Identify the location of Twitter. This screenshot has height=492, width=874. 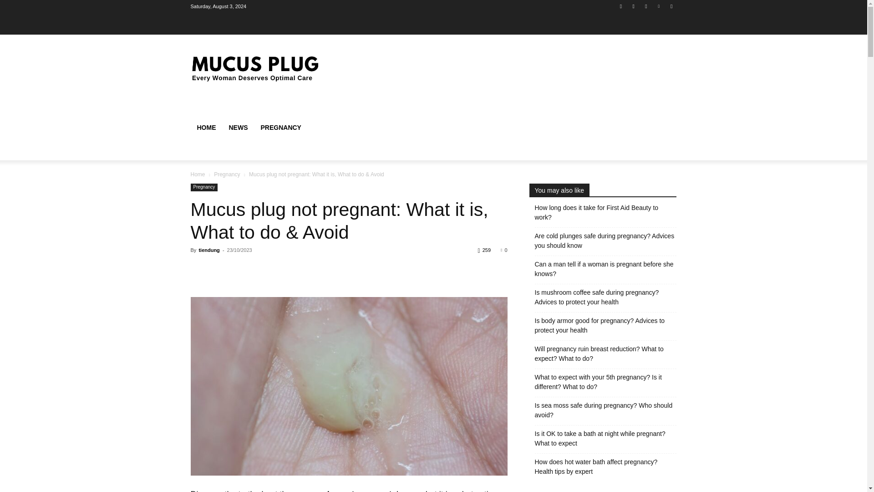
(645, 6).